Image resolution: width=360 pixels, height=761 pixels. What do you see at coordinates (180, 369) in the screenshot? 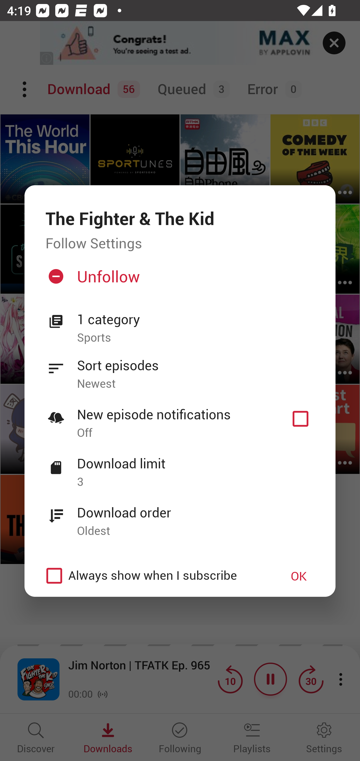
I see `Sort episodes Newest` at bounding box center [180, 369].